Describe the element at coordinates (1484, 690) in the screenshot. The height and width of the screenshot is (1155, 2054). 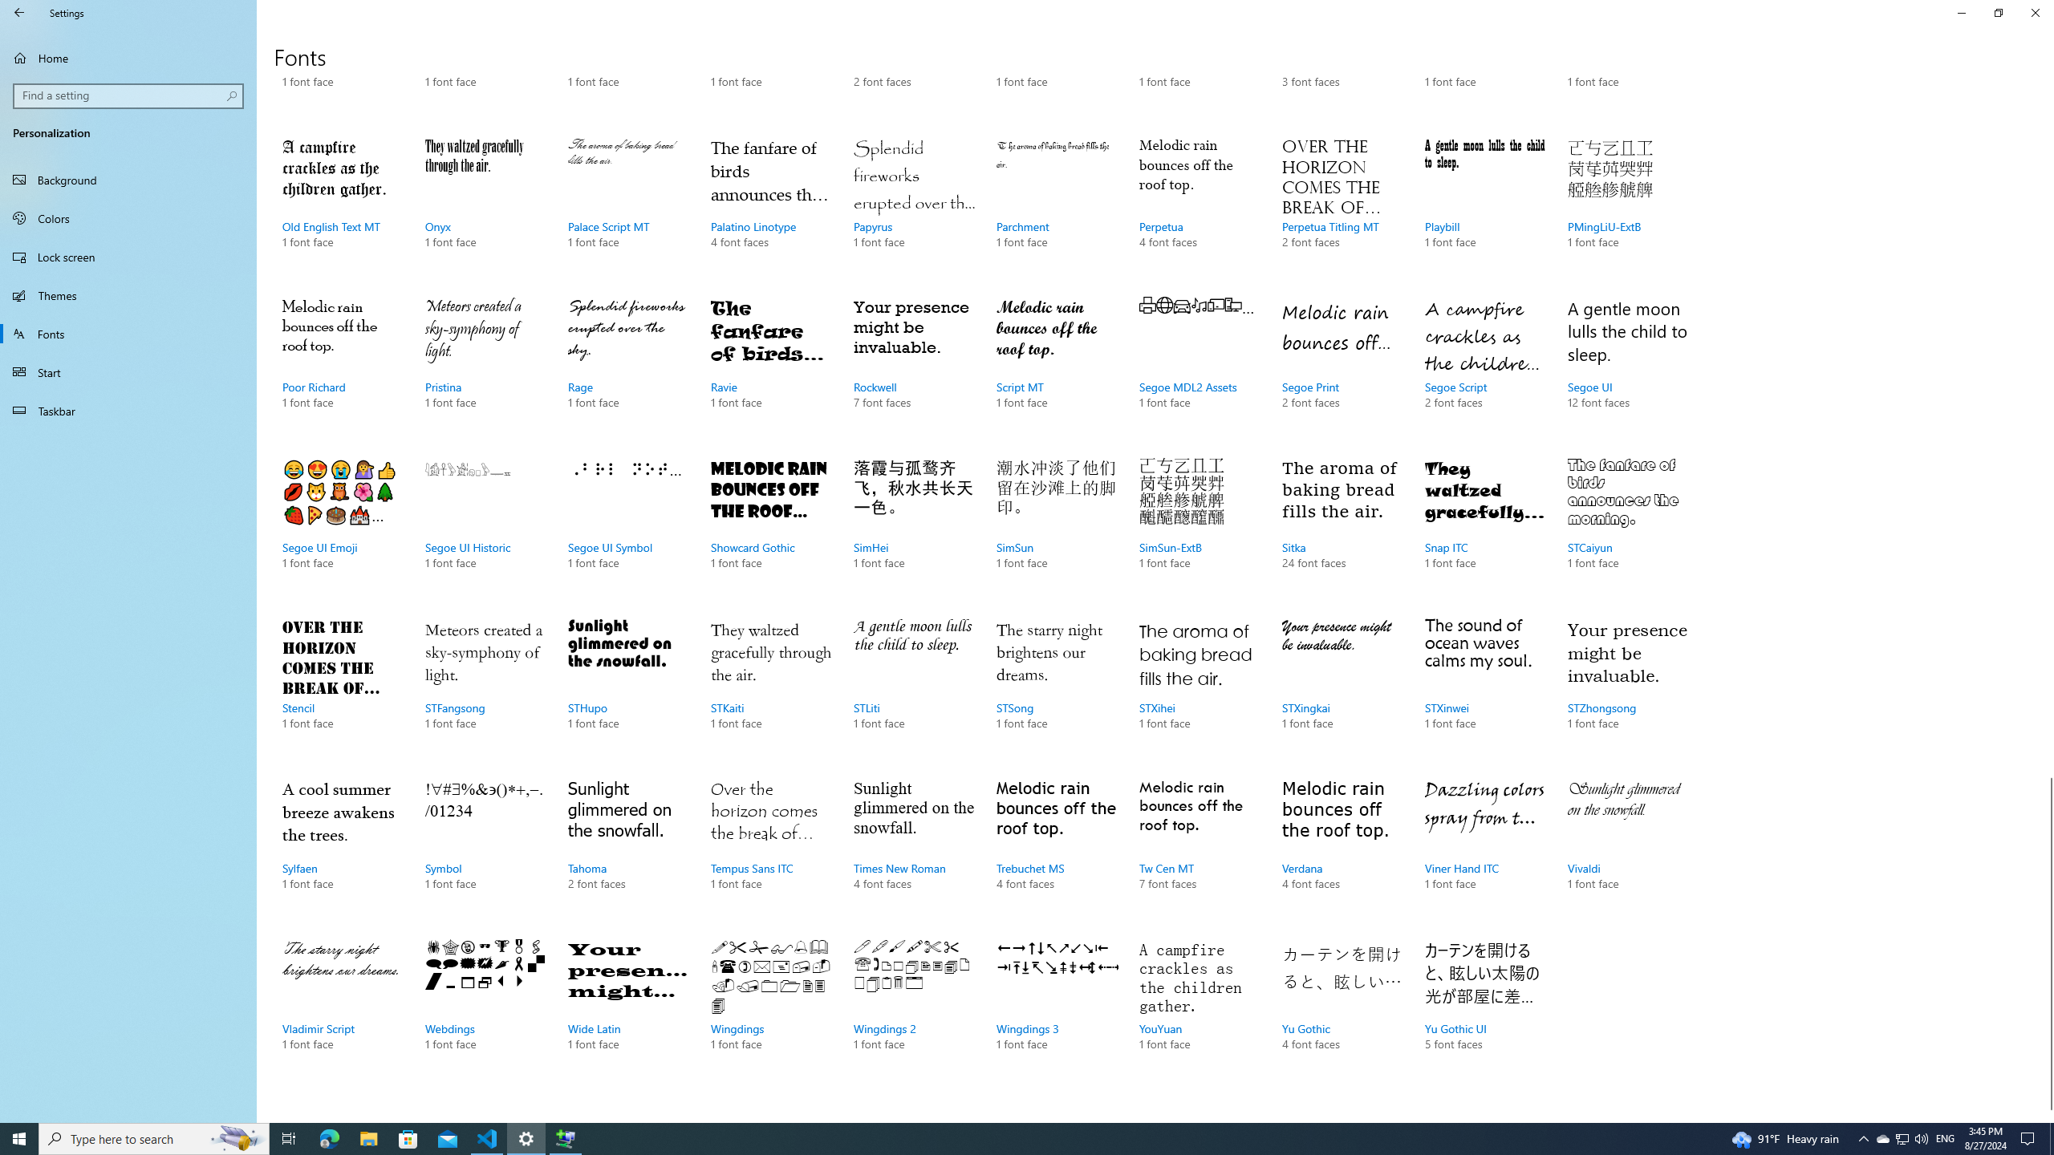
I see `STXinwei, 1 font face` at that location.